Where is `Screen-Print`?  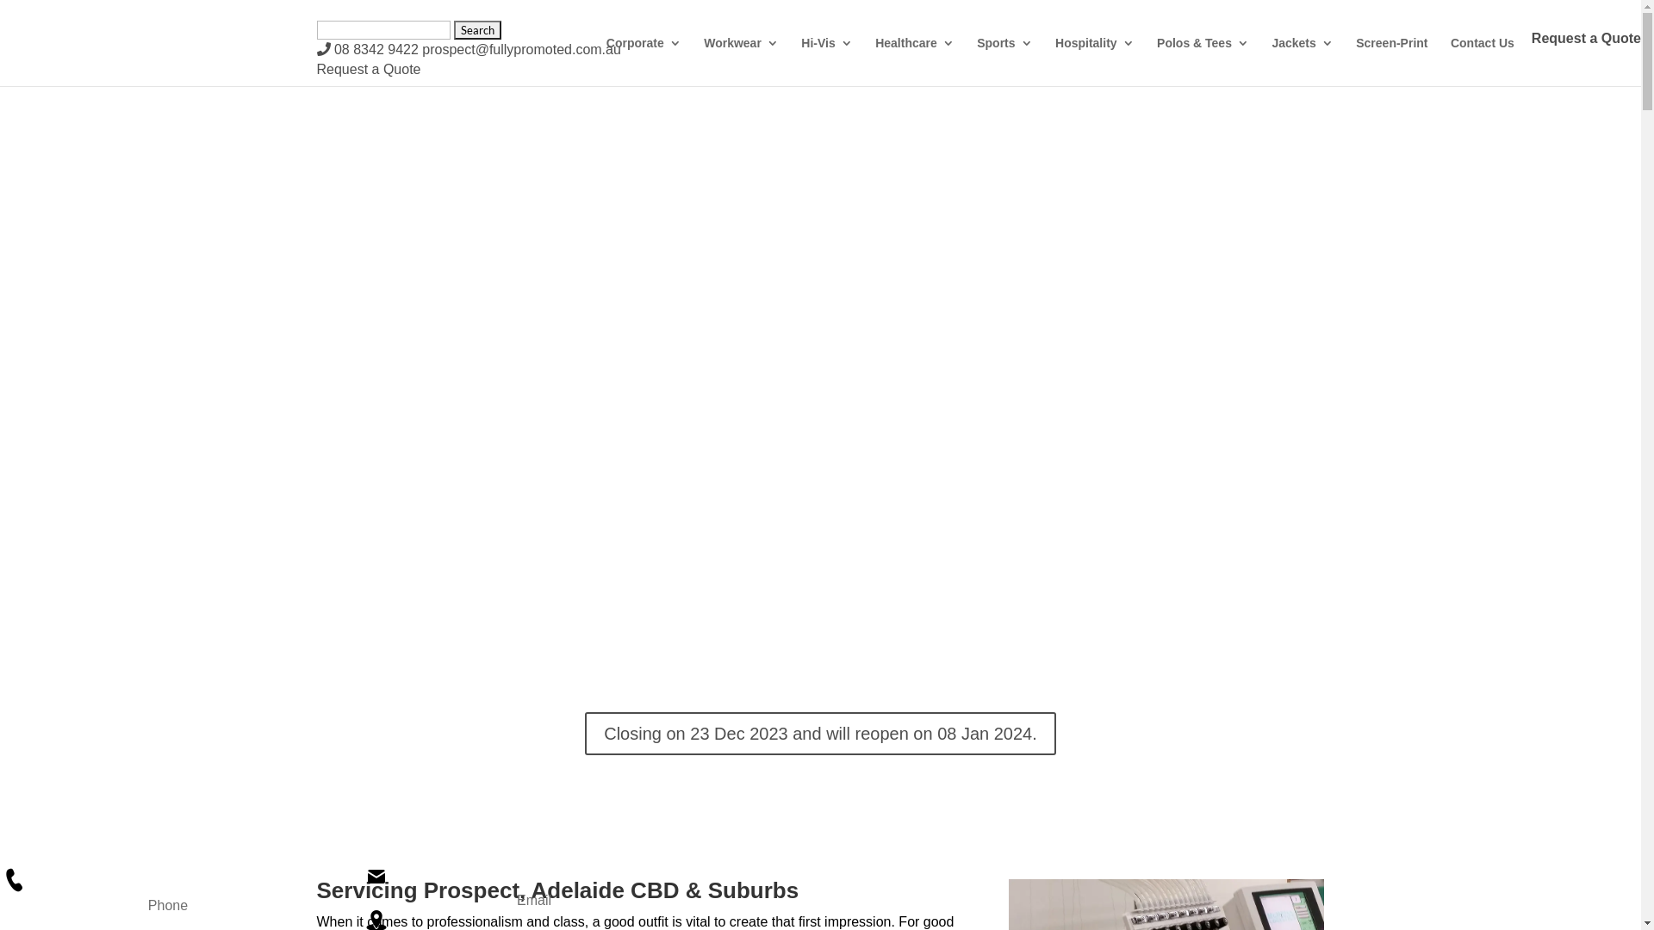
Screen-Print is located at coordinates (1392, 57).